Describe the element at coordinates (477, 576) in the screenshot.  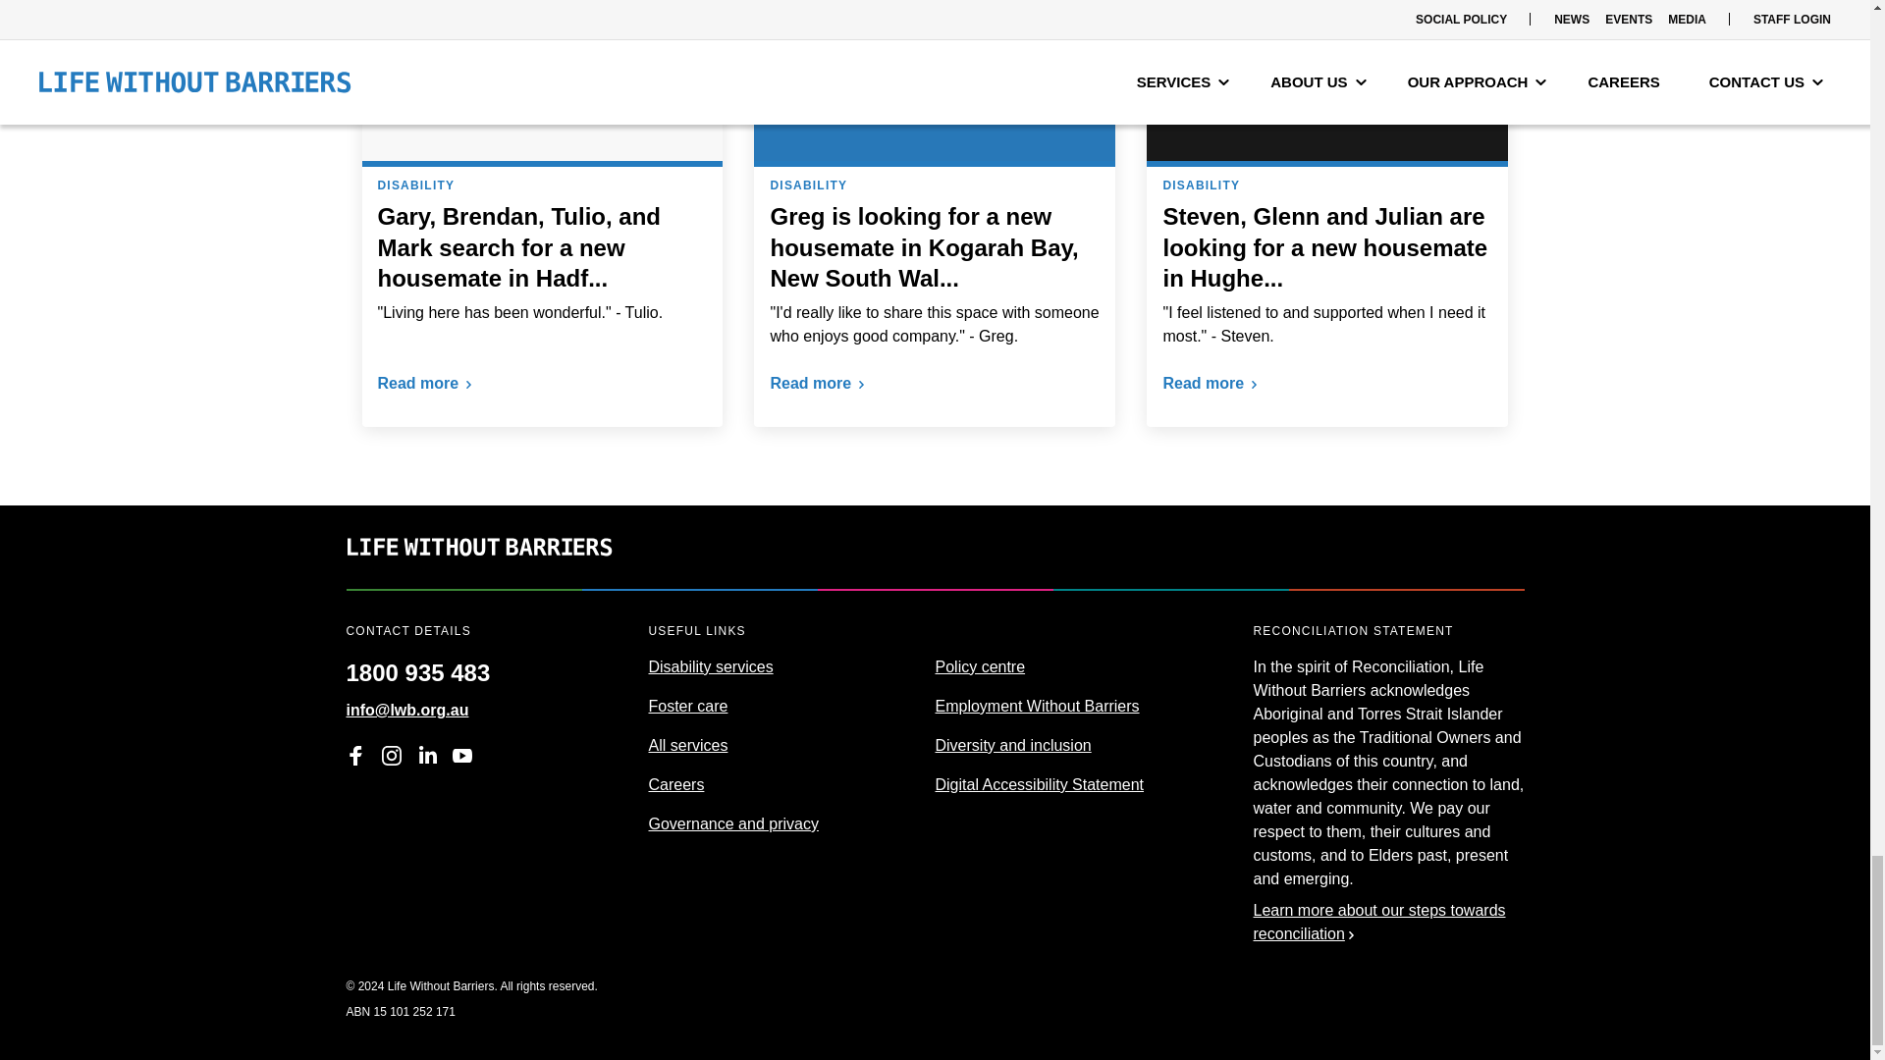
I see `Life Without Barriers home page` at that location.